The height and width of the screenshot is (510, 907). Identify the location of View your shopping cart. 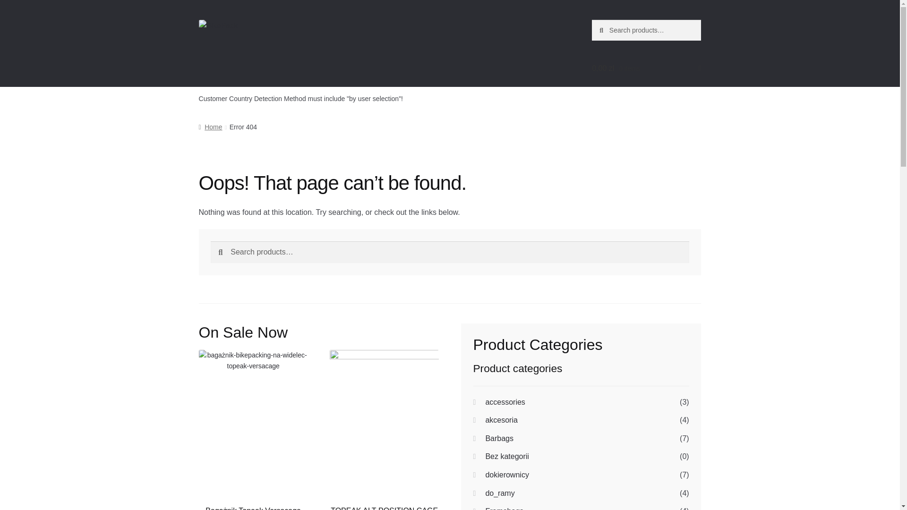
(646, 68).